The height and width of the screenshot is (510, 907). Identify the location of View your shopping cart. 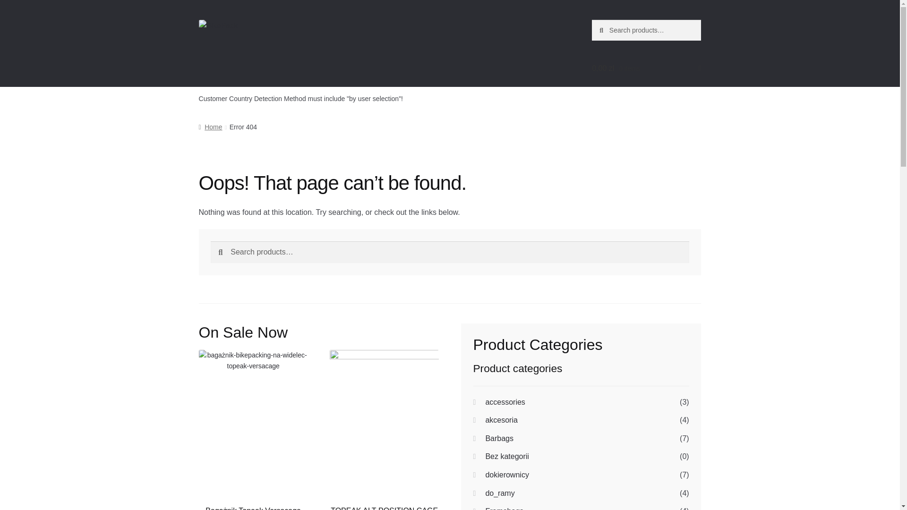
(646, 68).